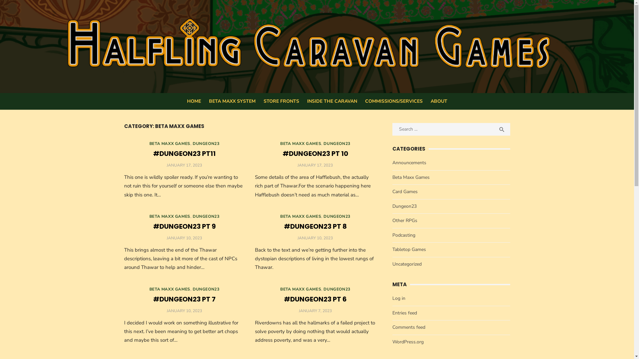  Describe the element at coordinates (337, 144) in the screenshot. I see `DUNGEON23` at that location.